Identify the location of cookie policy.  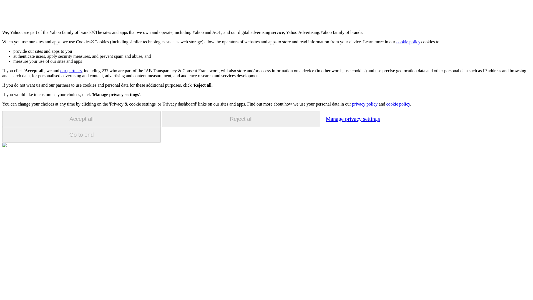
(408, 42).